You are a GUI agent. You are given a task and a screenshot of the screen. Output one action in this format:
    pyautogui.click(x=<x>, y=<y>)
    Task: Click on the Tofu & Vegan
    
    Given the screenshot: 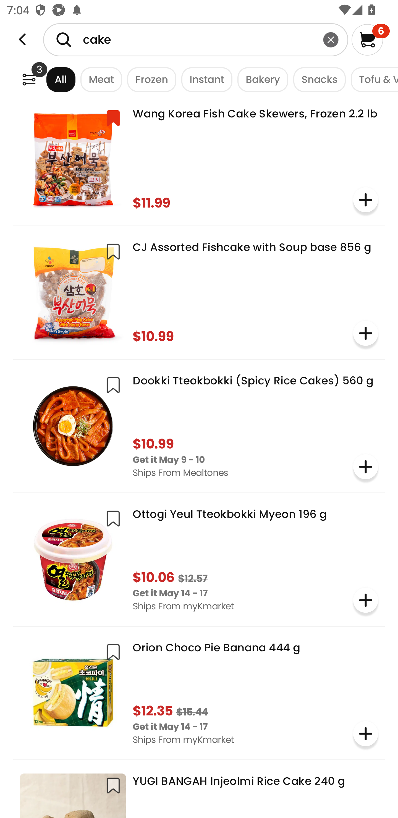 What is the action you would take?
    pyautogui.click(x=372, y=79)
    